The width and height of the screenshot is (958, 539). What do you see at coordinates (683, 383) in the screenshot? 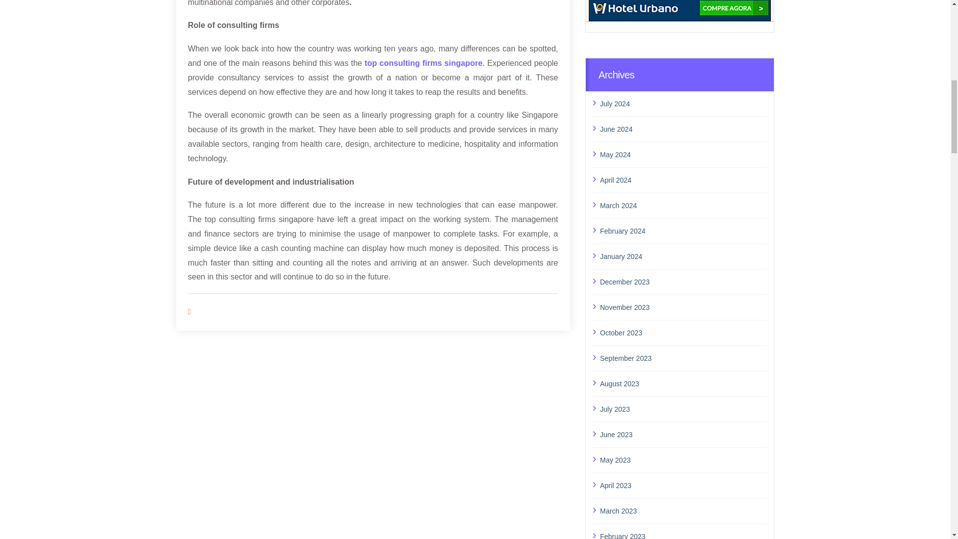
I see `August 2023` at bounding box center [683, 383].